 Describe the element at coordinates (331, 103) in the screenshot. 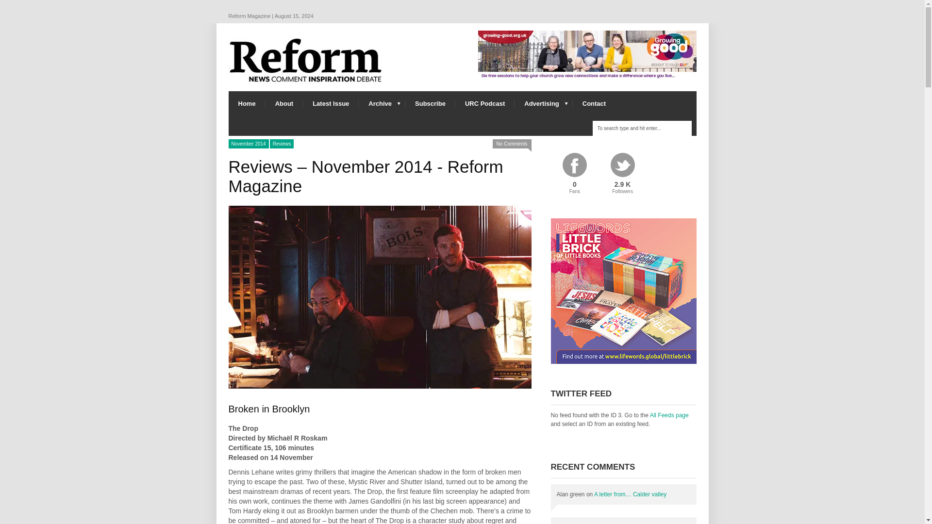

I see `Latest Issue` at that location.